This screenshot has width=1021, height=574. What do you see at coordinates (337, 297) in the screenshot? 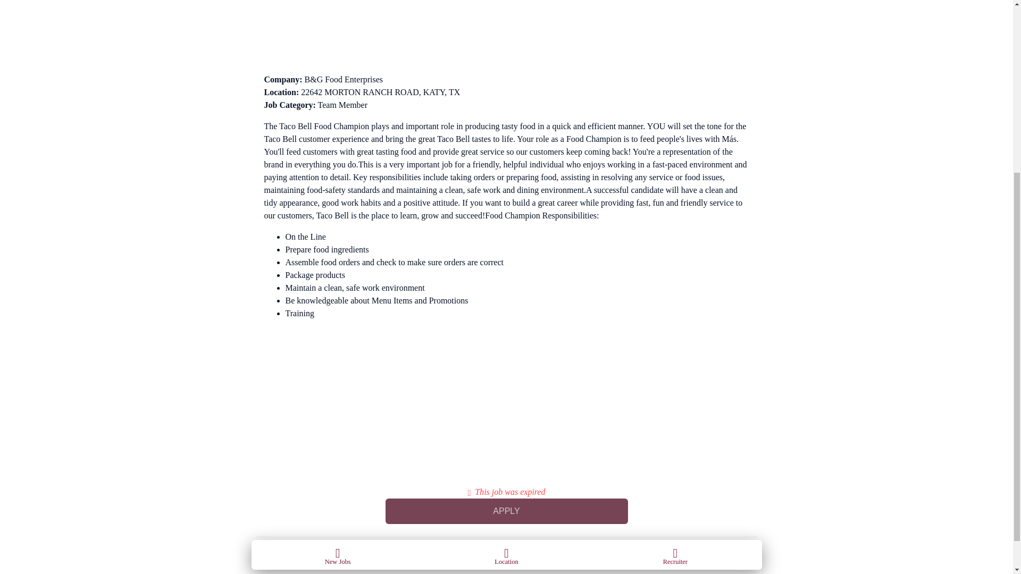
I see `New Jobs` at bounding box center [337, 297].